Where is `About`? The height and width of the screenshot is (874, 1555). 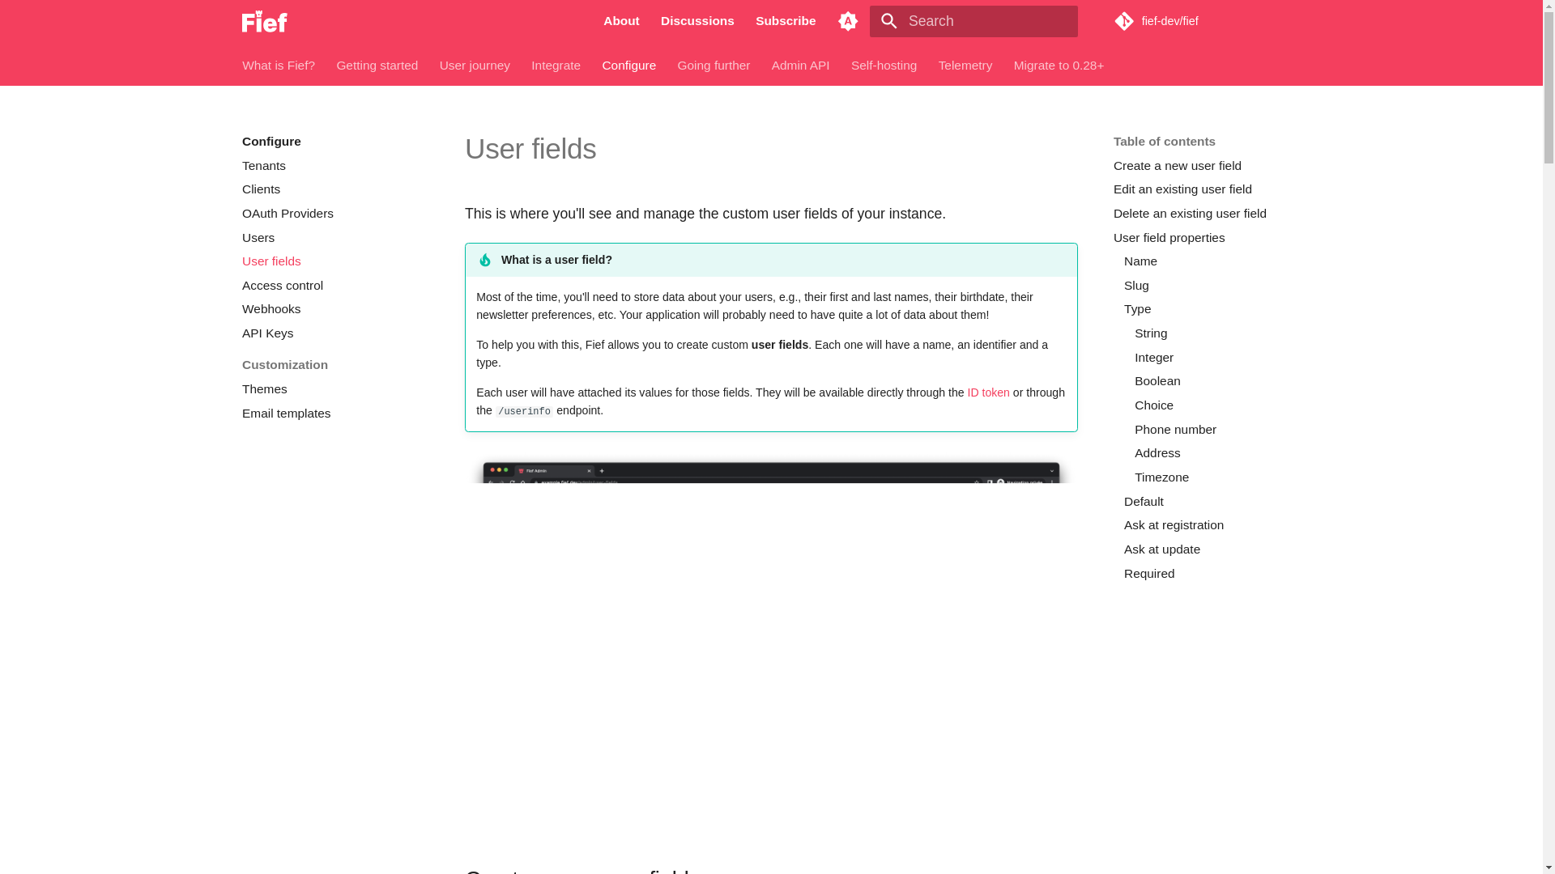
About is located at coordinates (620, 21).